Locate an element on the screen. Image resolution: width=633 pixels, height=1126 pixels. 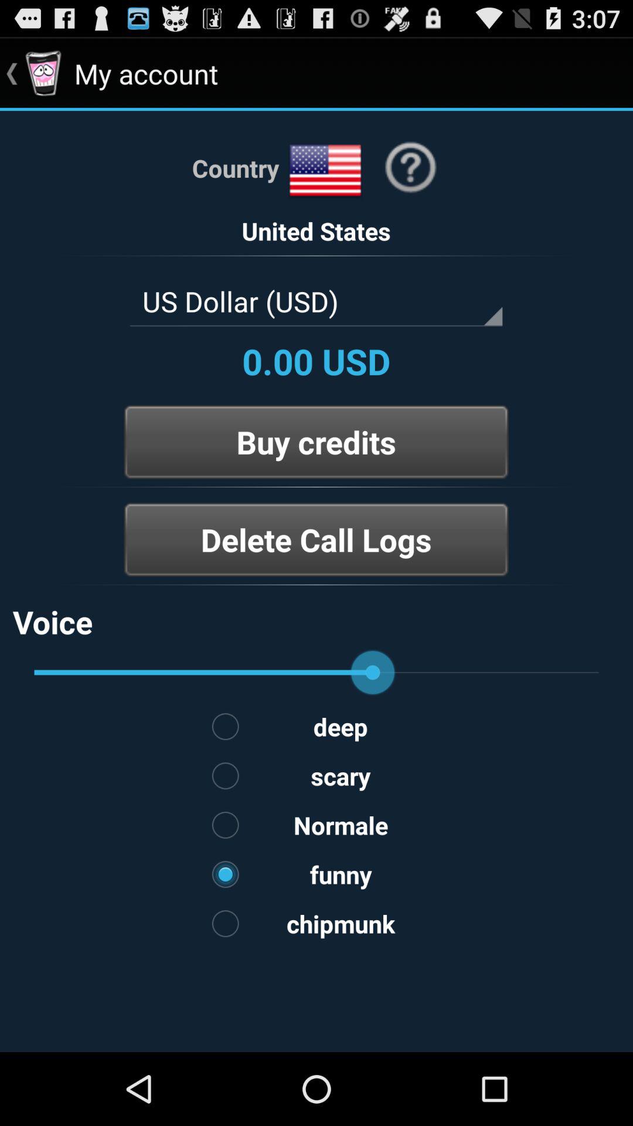
select the logo on the right next to the button on the top left corner of the web page is located at coordinates (43, 74).